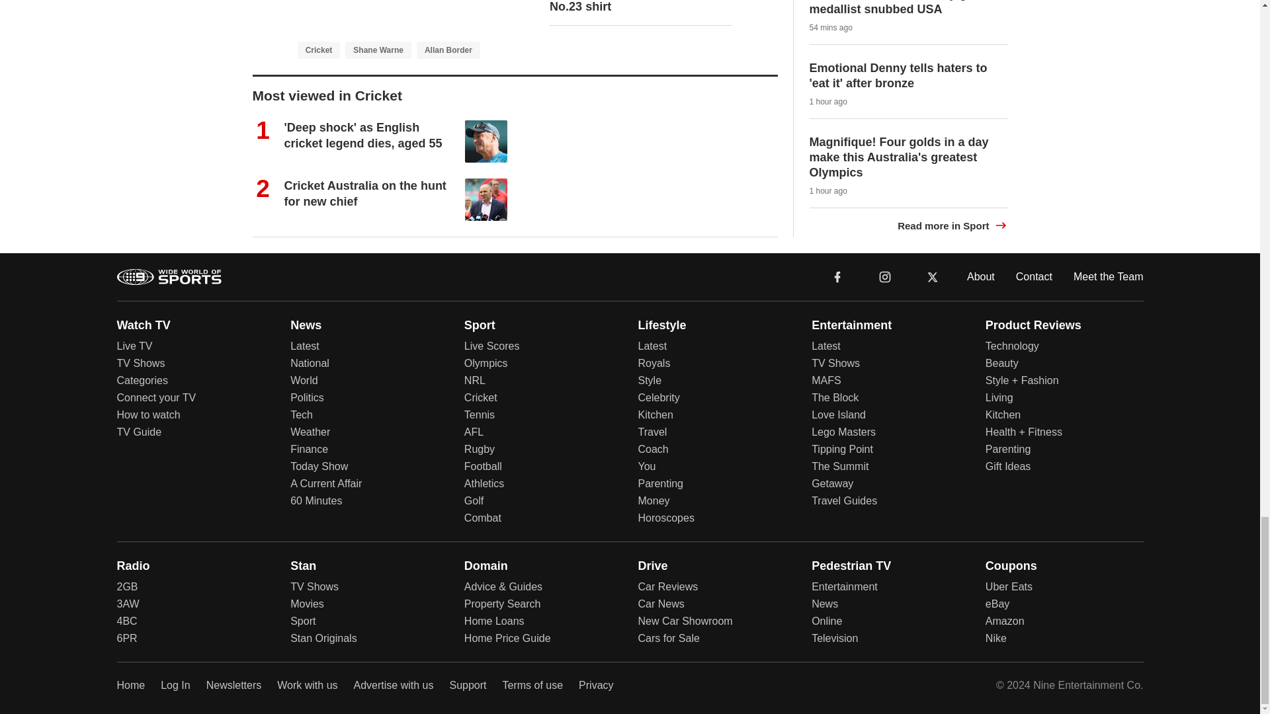  I want to click on Shane Warne, so click(378, 50).